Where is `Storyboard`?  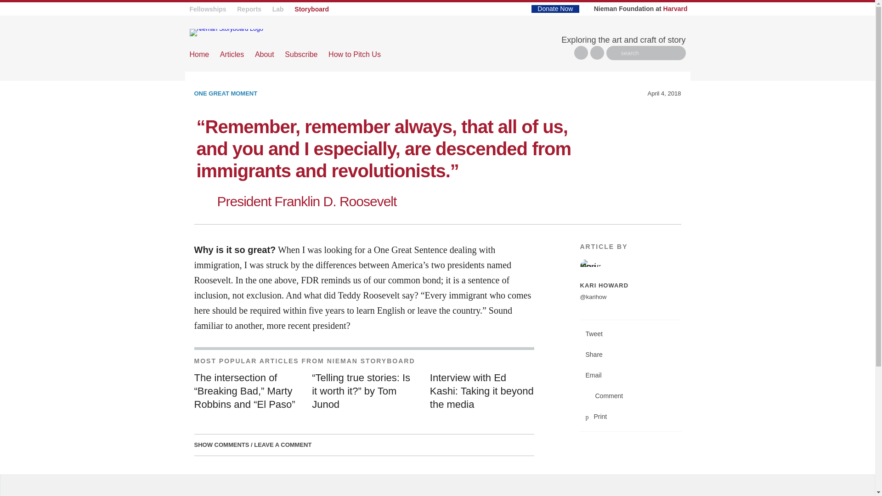 Storyboard is located at coordinates (311, 9).